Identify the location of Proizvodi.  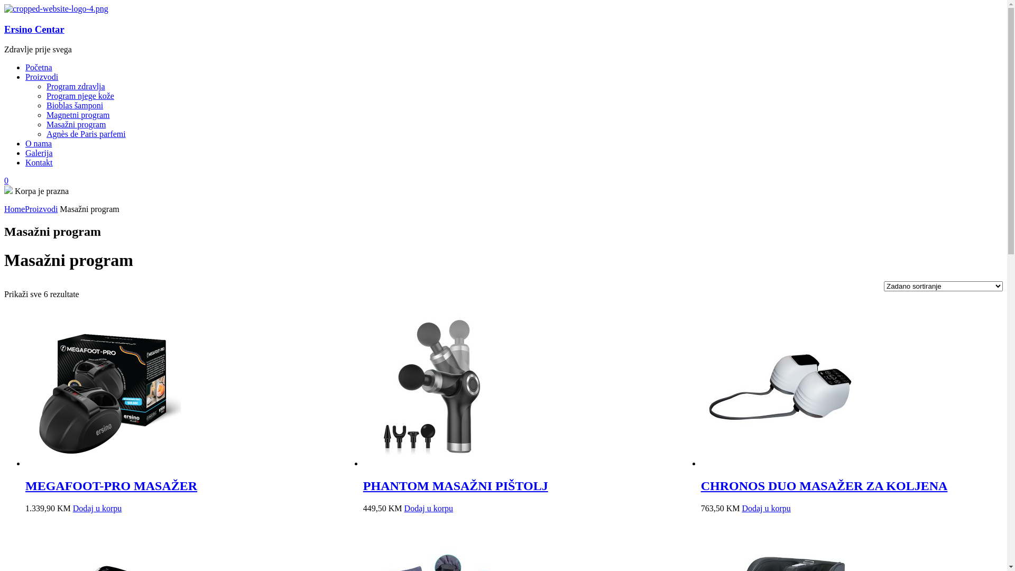
(42, 77).